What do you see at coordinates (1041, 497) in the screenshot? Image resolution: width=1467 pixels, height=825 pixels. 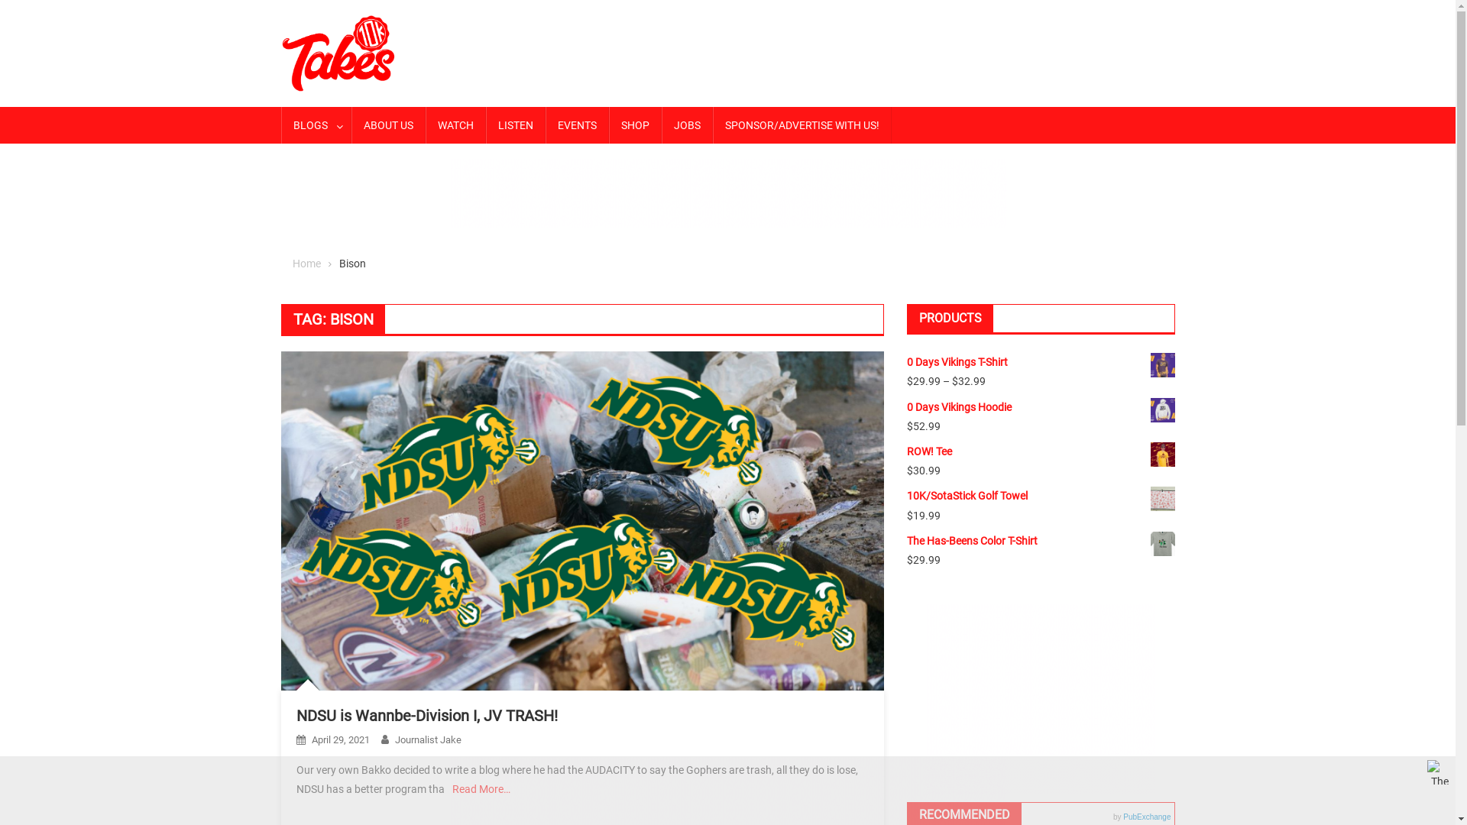 I see `10K/SotaStick Golf Towel` at bounding box center [1041, 497].